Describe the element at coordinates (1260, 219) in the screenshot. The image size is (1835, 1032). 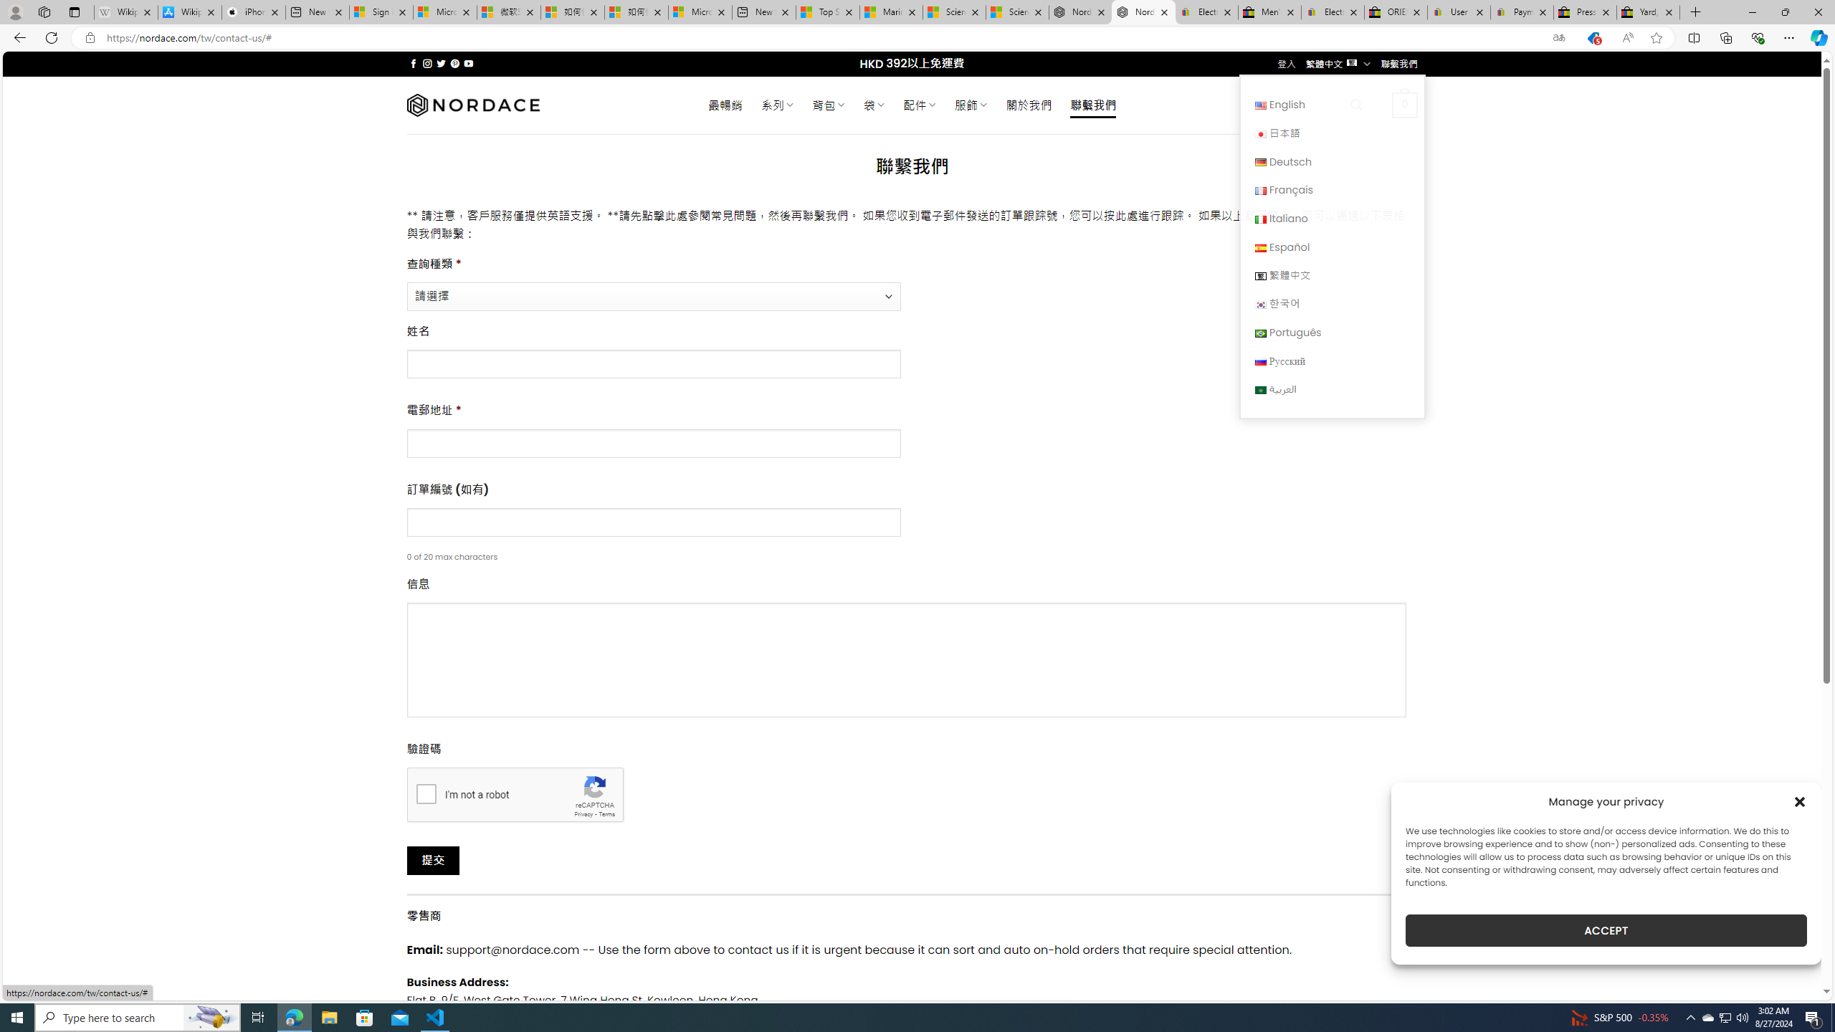
I see `Italiano` at that location.